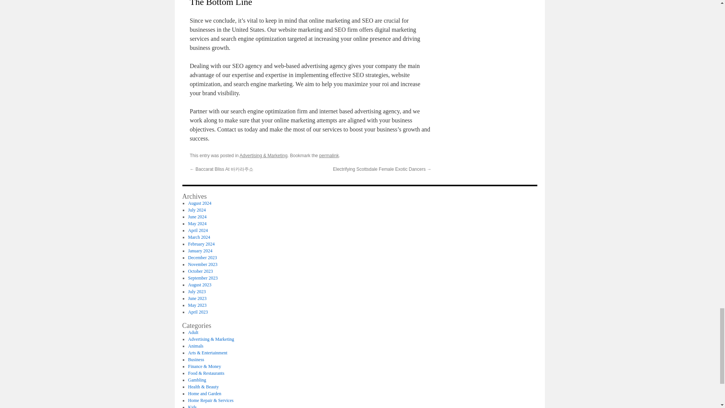  I want to click on October 2023, so click(200, 271).